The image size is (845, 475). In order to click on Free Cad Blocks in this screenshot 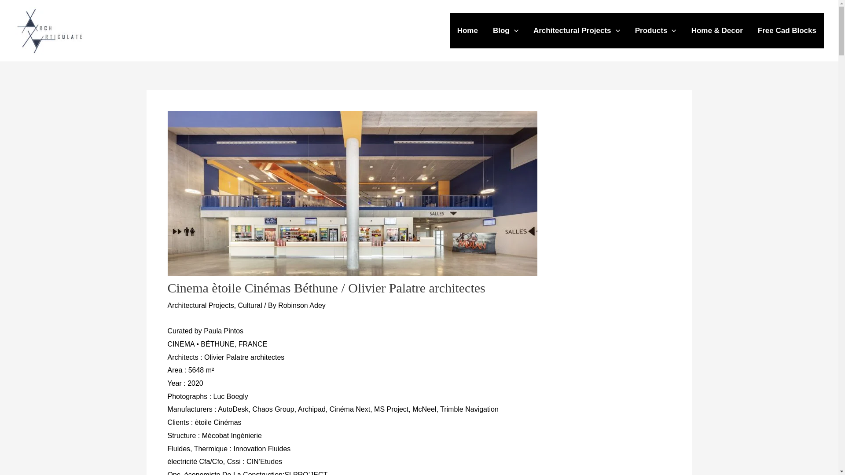, I will do `click(787, 31)`.